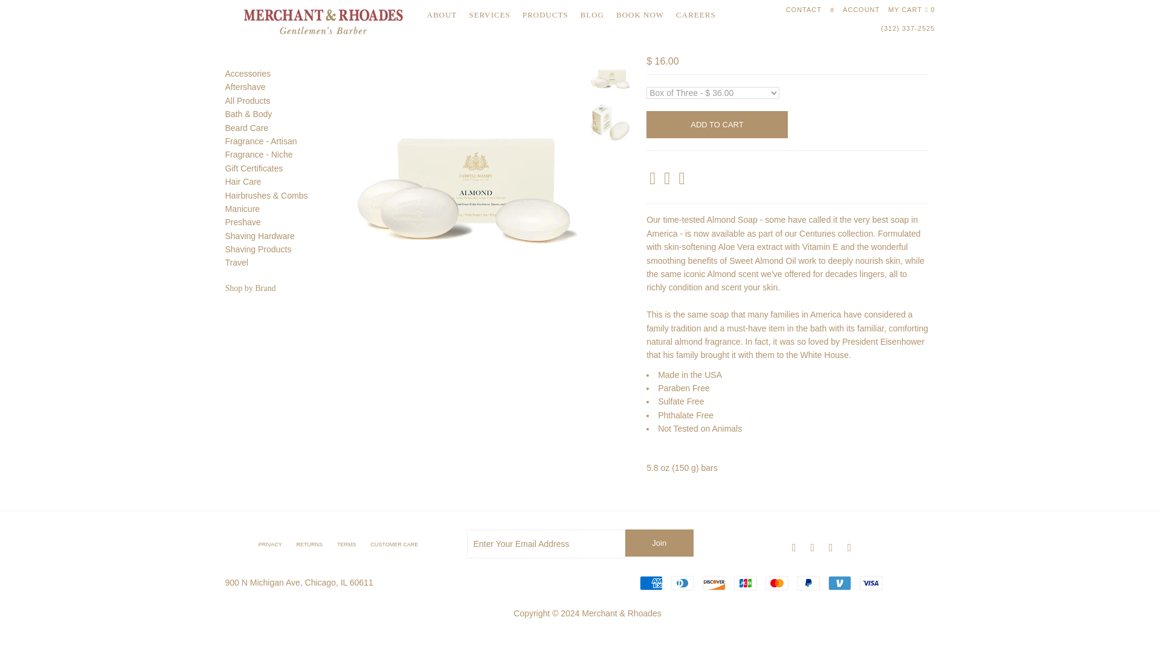 This screenshot has height=652, width=1160. Describe the element at coordinates (248, 100) in the screenshot. I see `All Products` at that location.